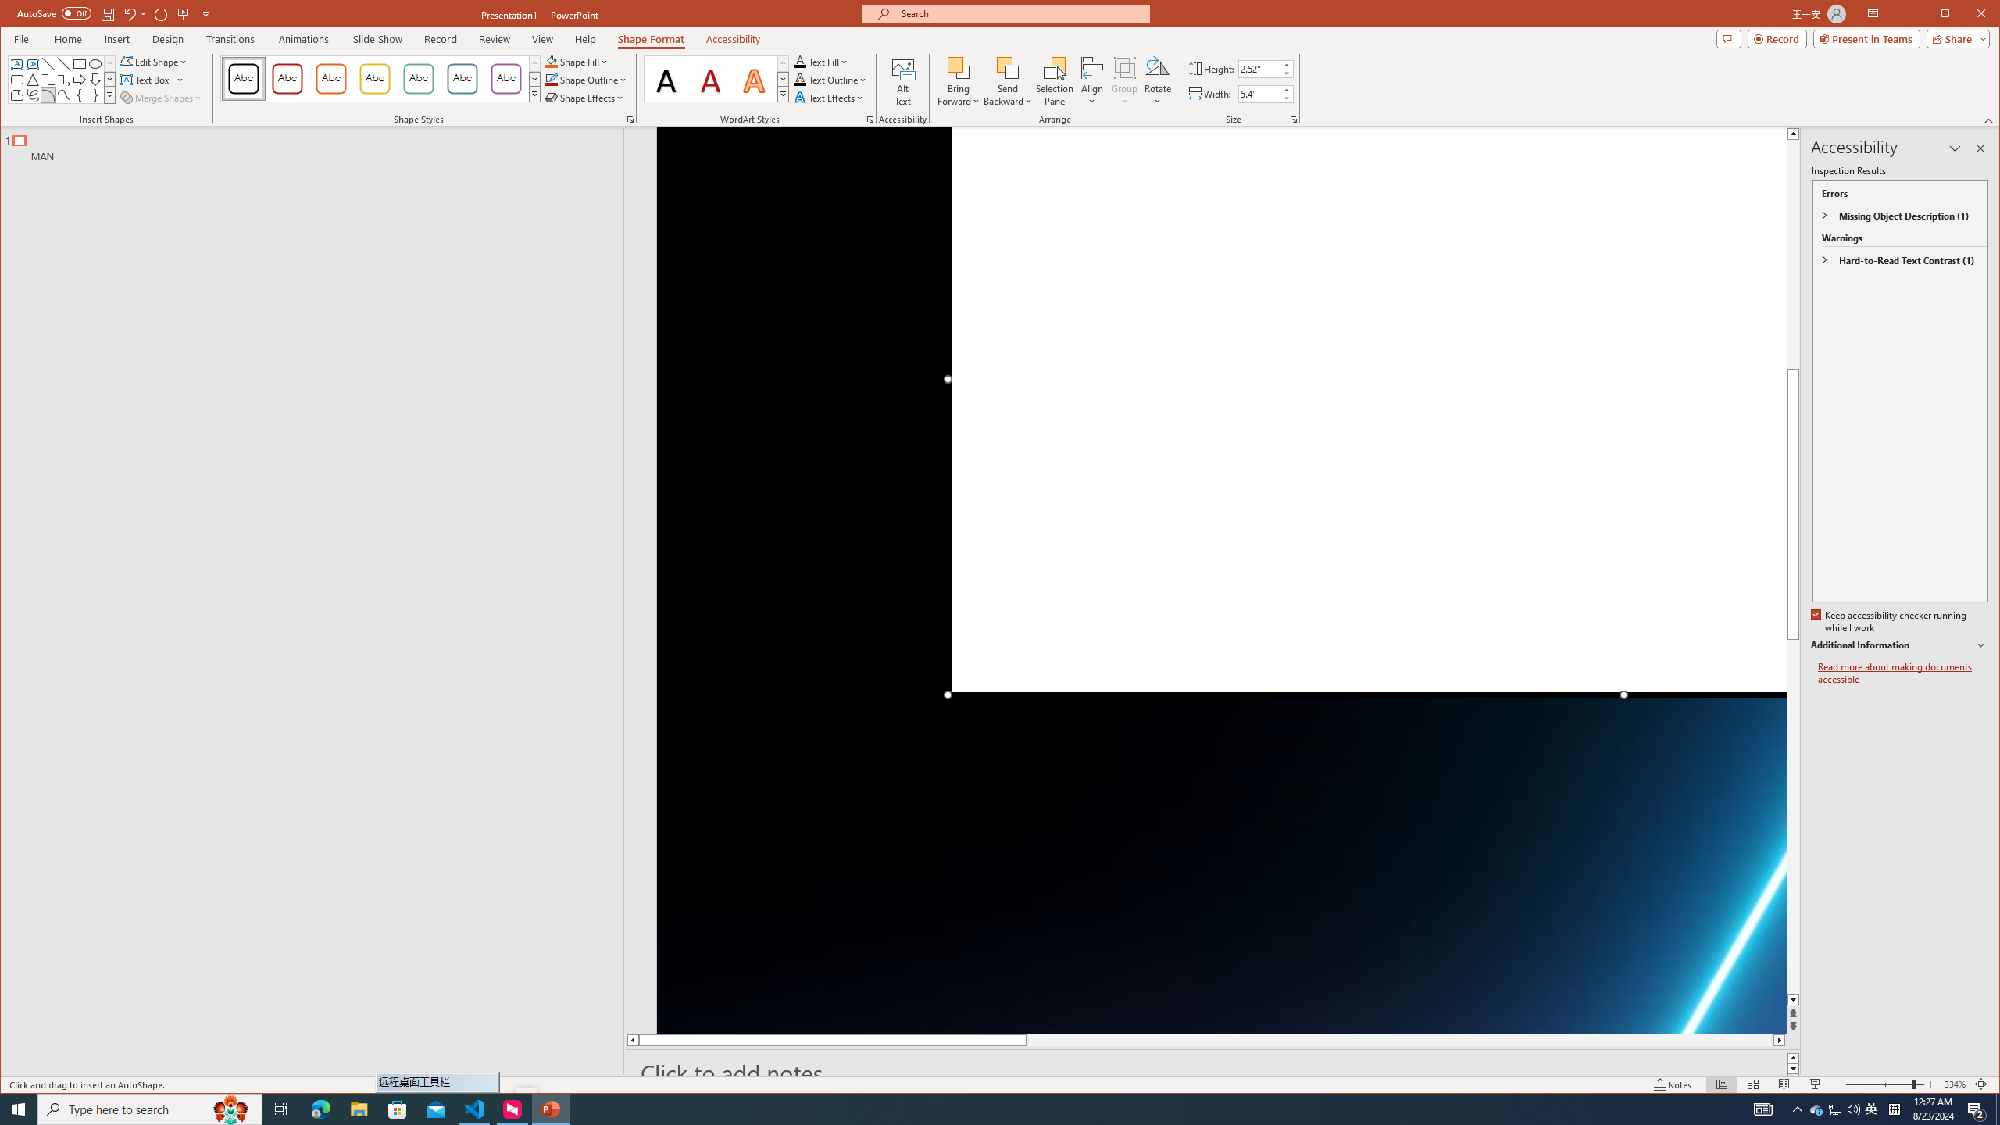  I want to click on Row Down, so click(784, 79).